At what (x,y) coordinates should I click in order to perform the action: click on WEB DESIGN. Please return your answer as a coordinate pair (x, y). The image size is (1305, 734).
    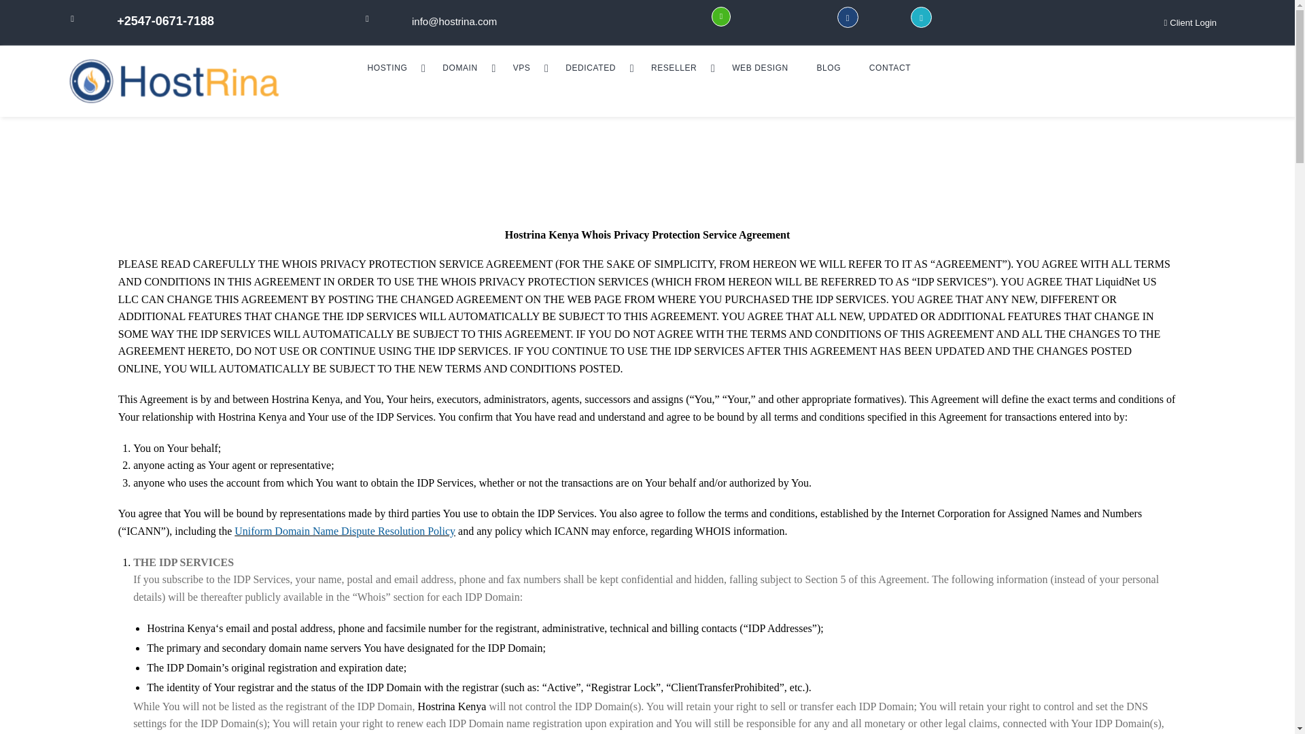
    Looking at the image, I should click on (759, 67).